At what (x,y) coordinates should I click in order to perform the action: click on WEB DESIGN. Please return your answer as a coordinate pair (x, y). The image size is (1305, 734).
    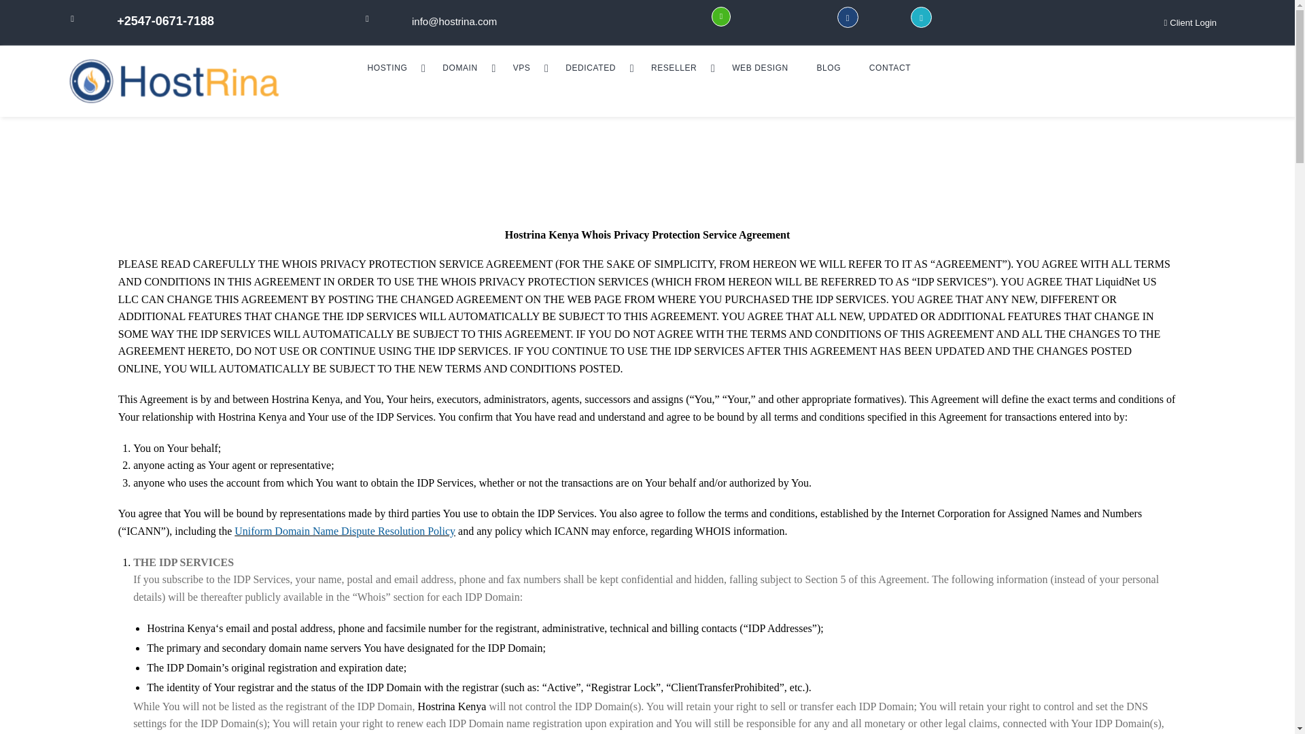
    Looking at the image, I should click on (759, 67).